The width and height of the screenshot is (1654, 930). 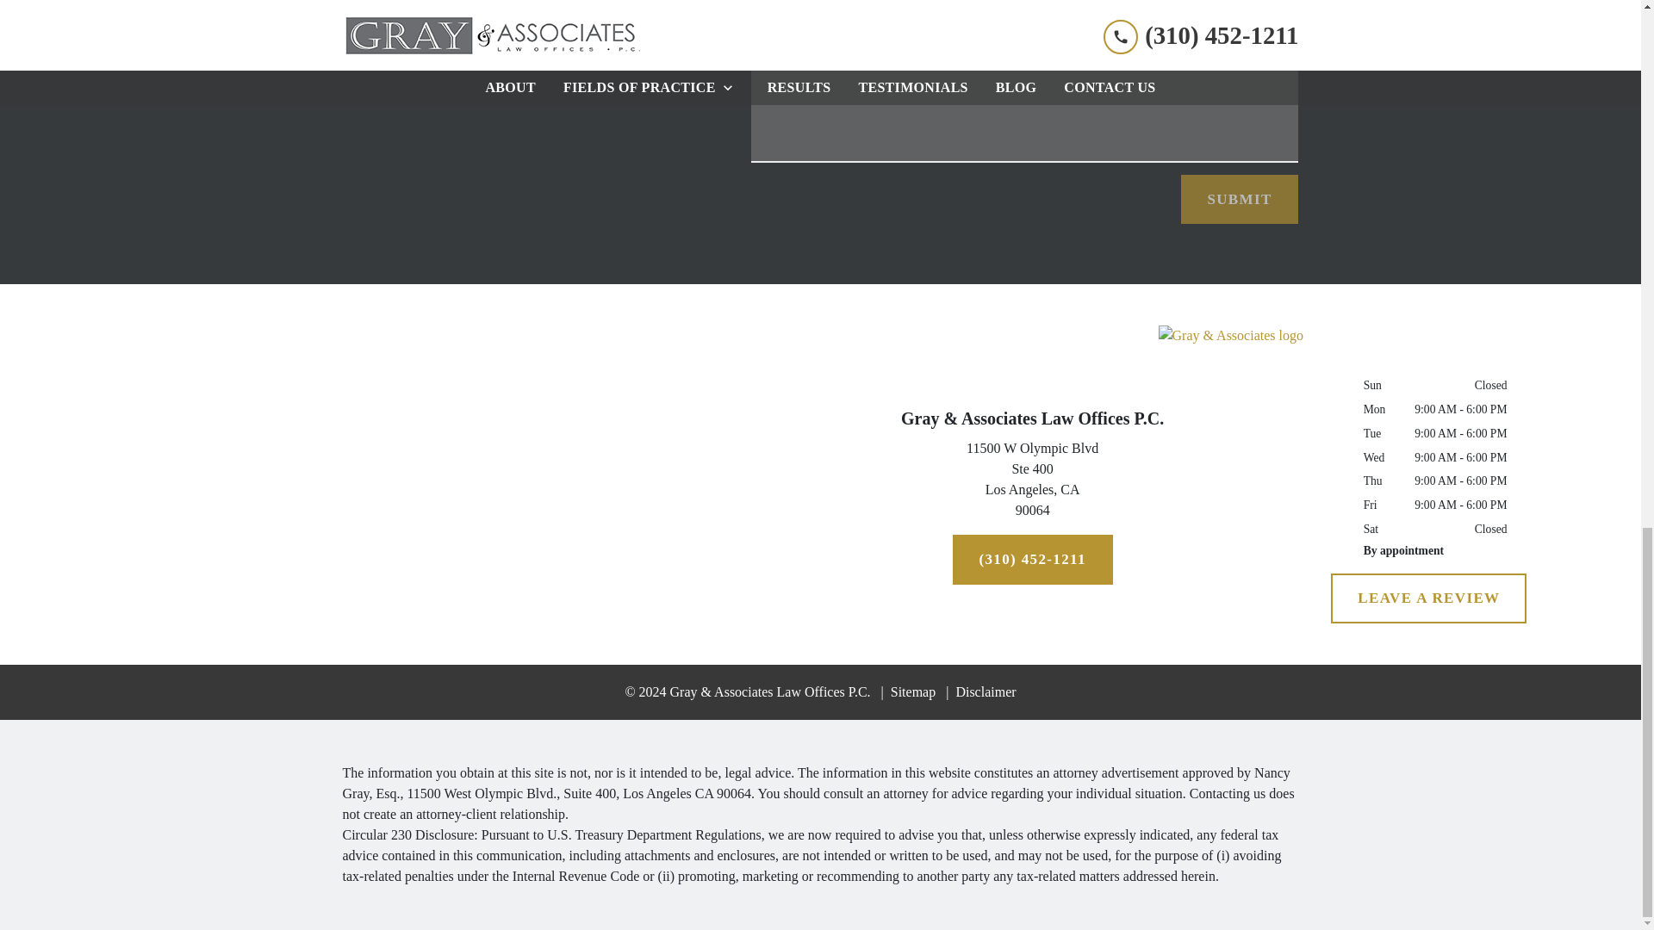 What do you see at coordinates (1239, 200) in the screenshot?
I see `Sitemap` at bounding box center [1239, 200].